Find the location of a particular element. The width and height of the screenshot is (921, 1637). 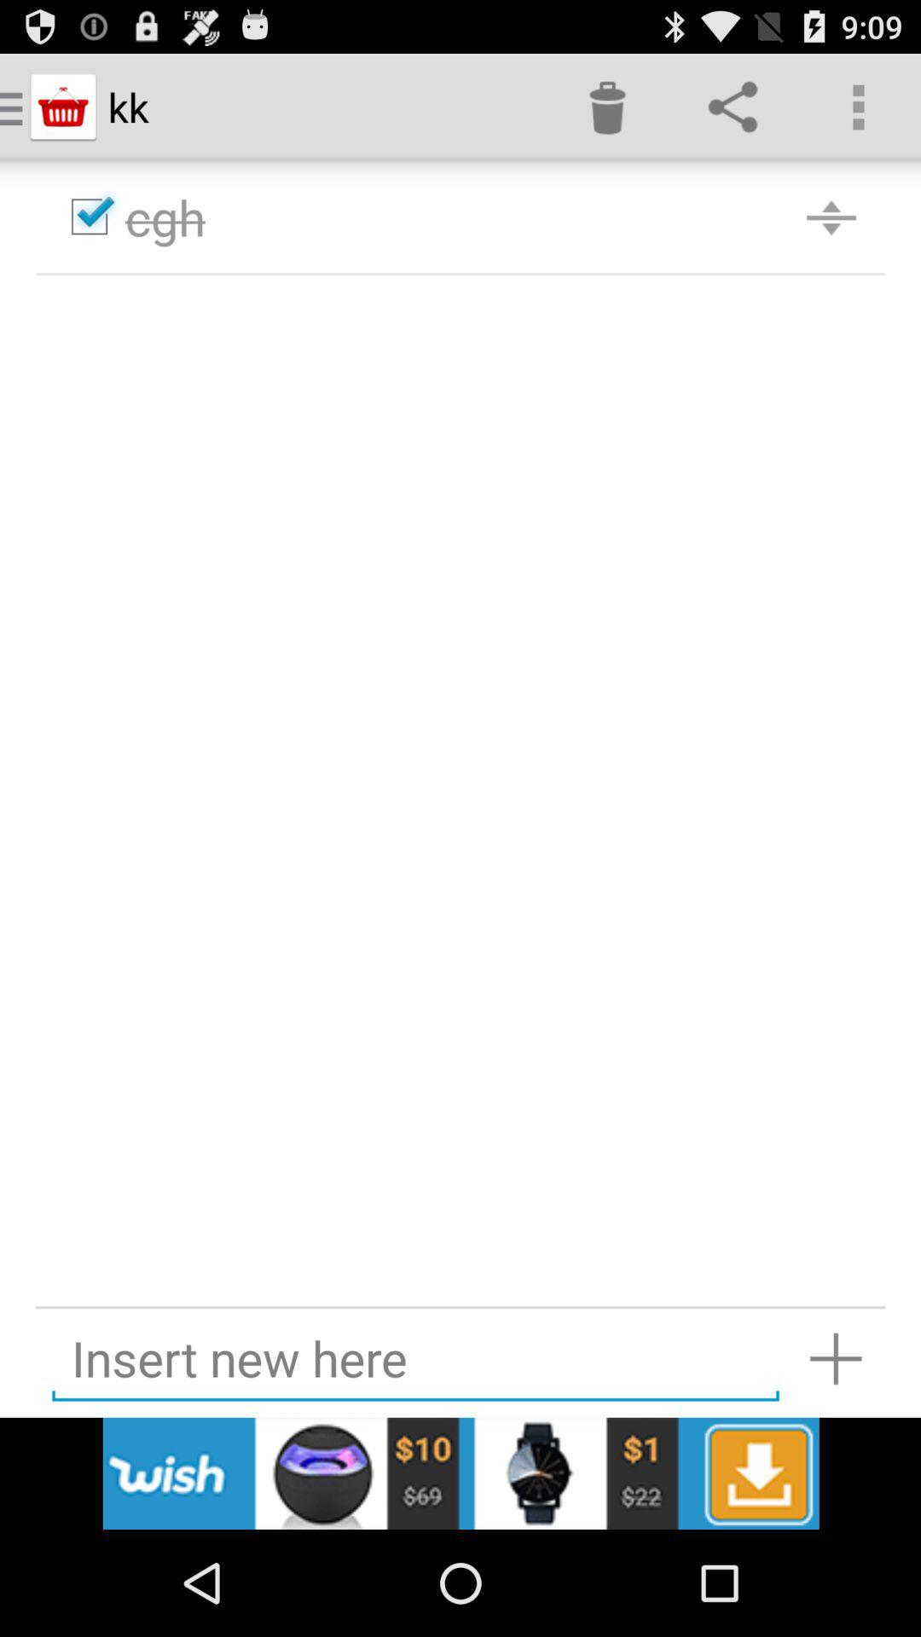

add new insert is located at coordinates (836, 1359).